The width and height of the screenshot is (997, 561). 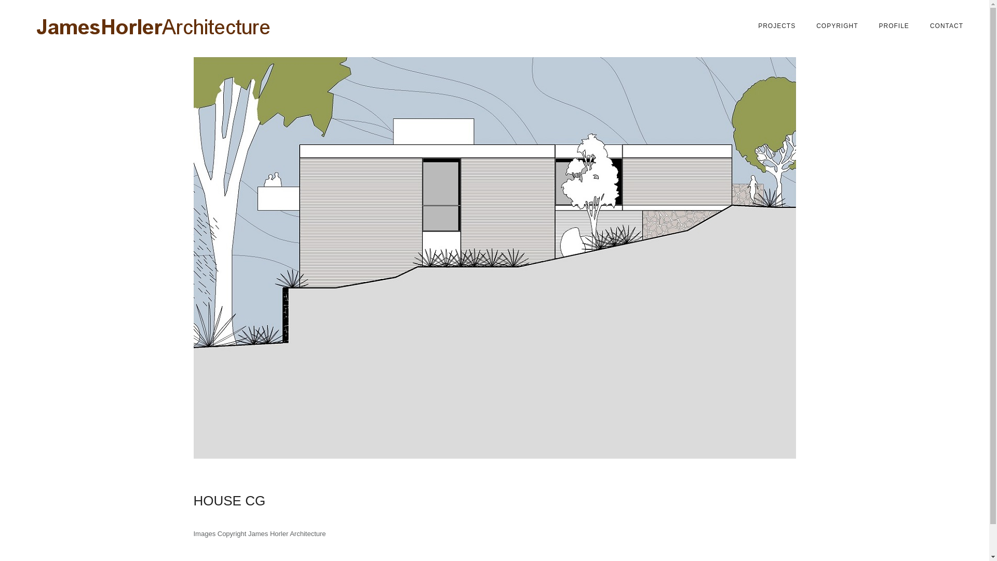 I want to click on PROJECTS, so click(x=777, y=26).